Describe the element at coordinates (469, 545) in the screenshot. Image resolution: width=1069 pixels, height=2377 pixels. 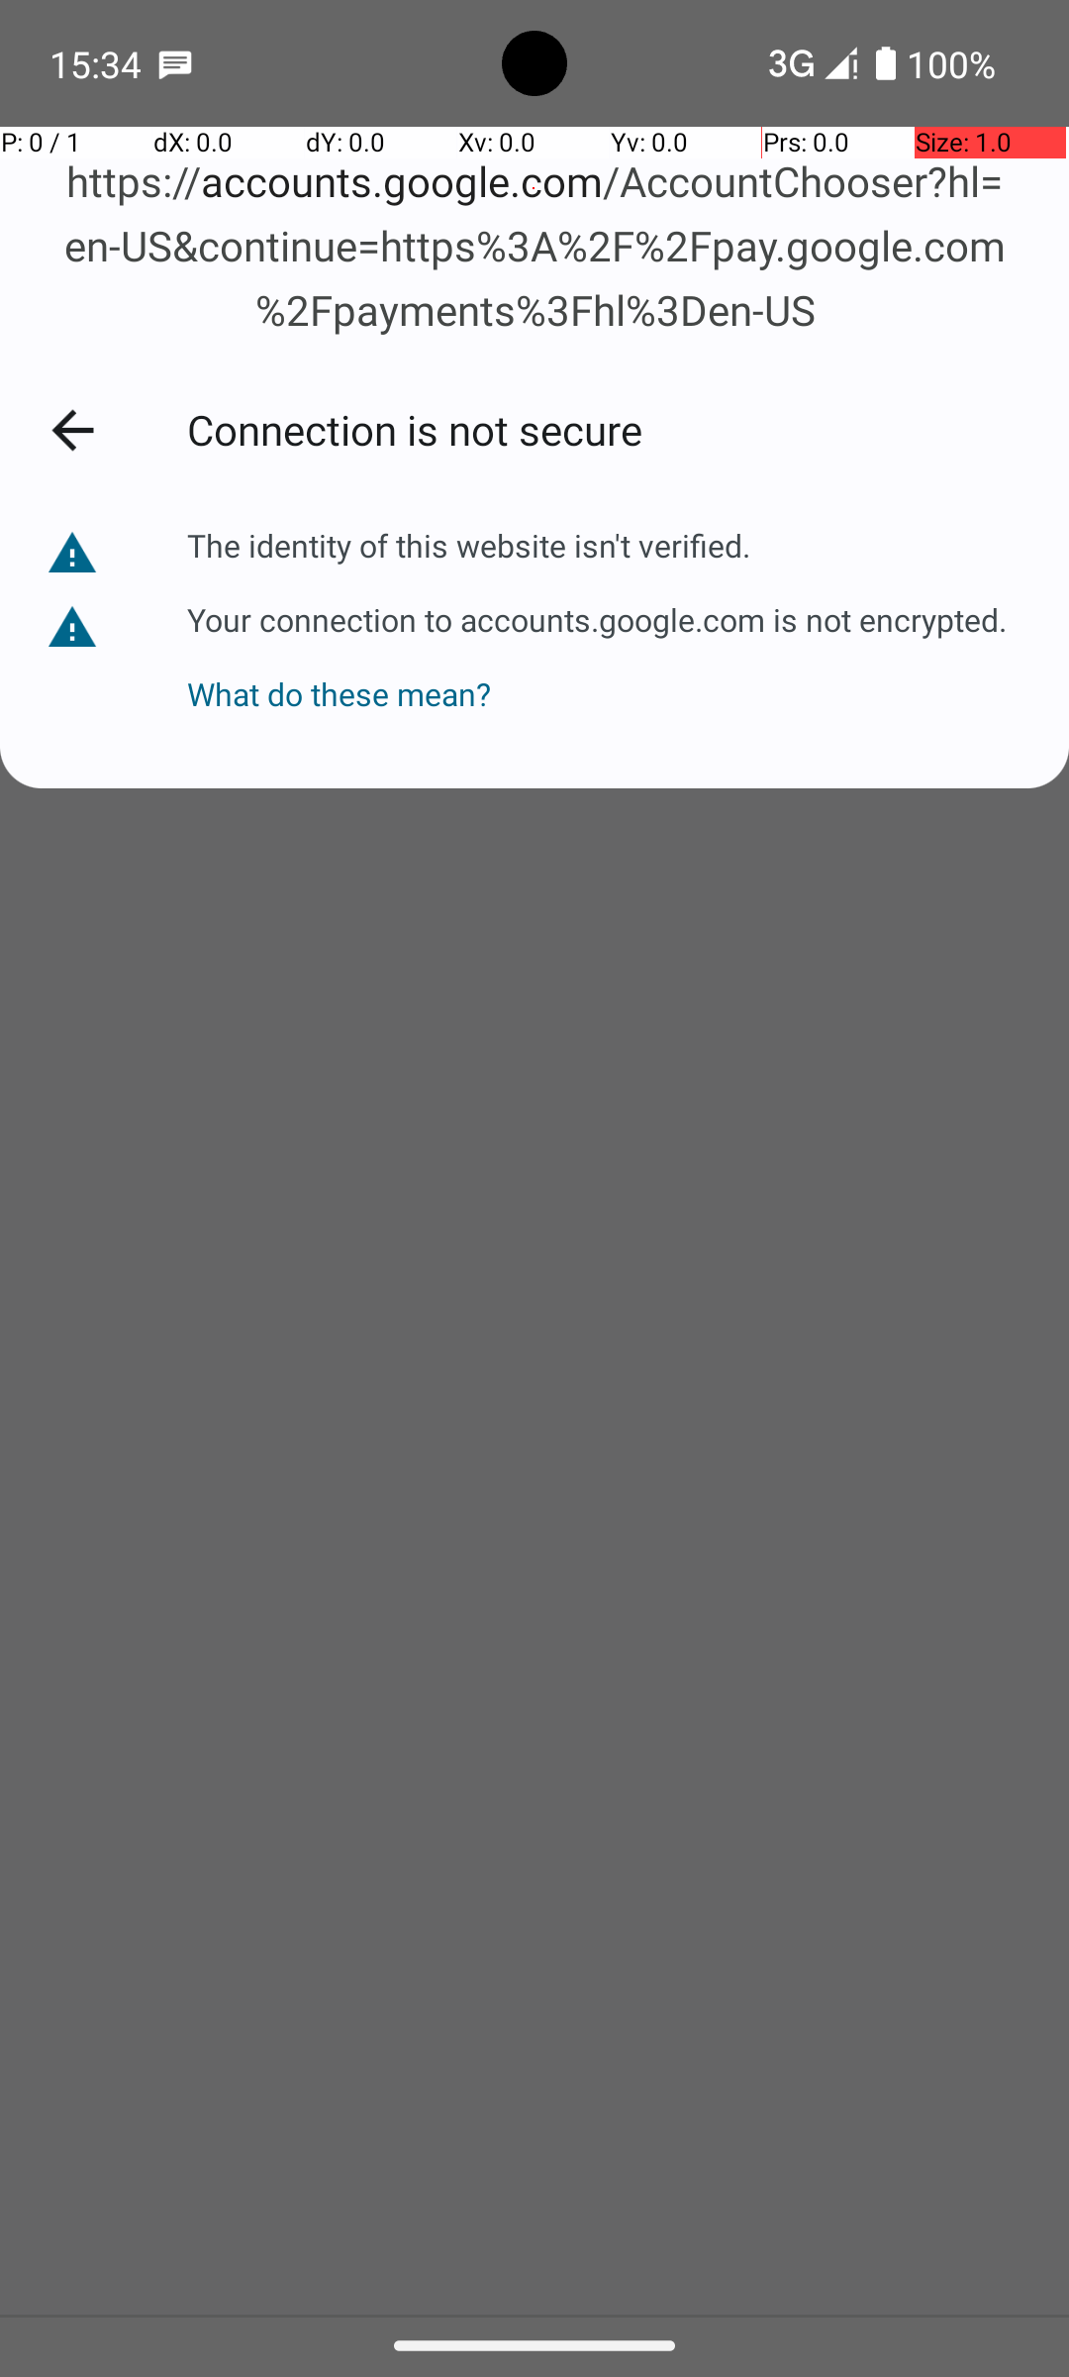
I see `The identity of this website isn't verified.` at that location.